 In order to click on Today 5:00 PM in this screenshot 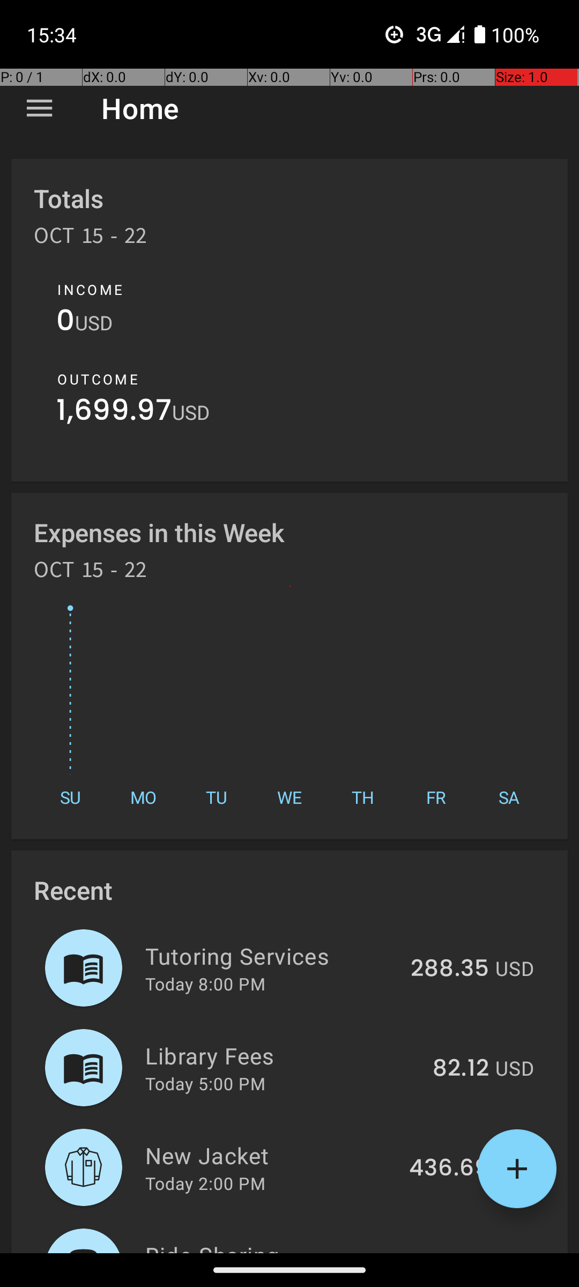, I will do `click(205, 1083)`.